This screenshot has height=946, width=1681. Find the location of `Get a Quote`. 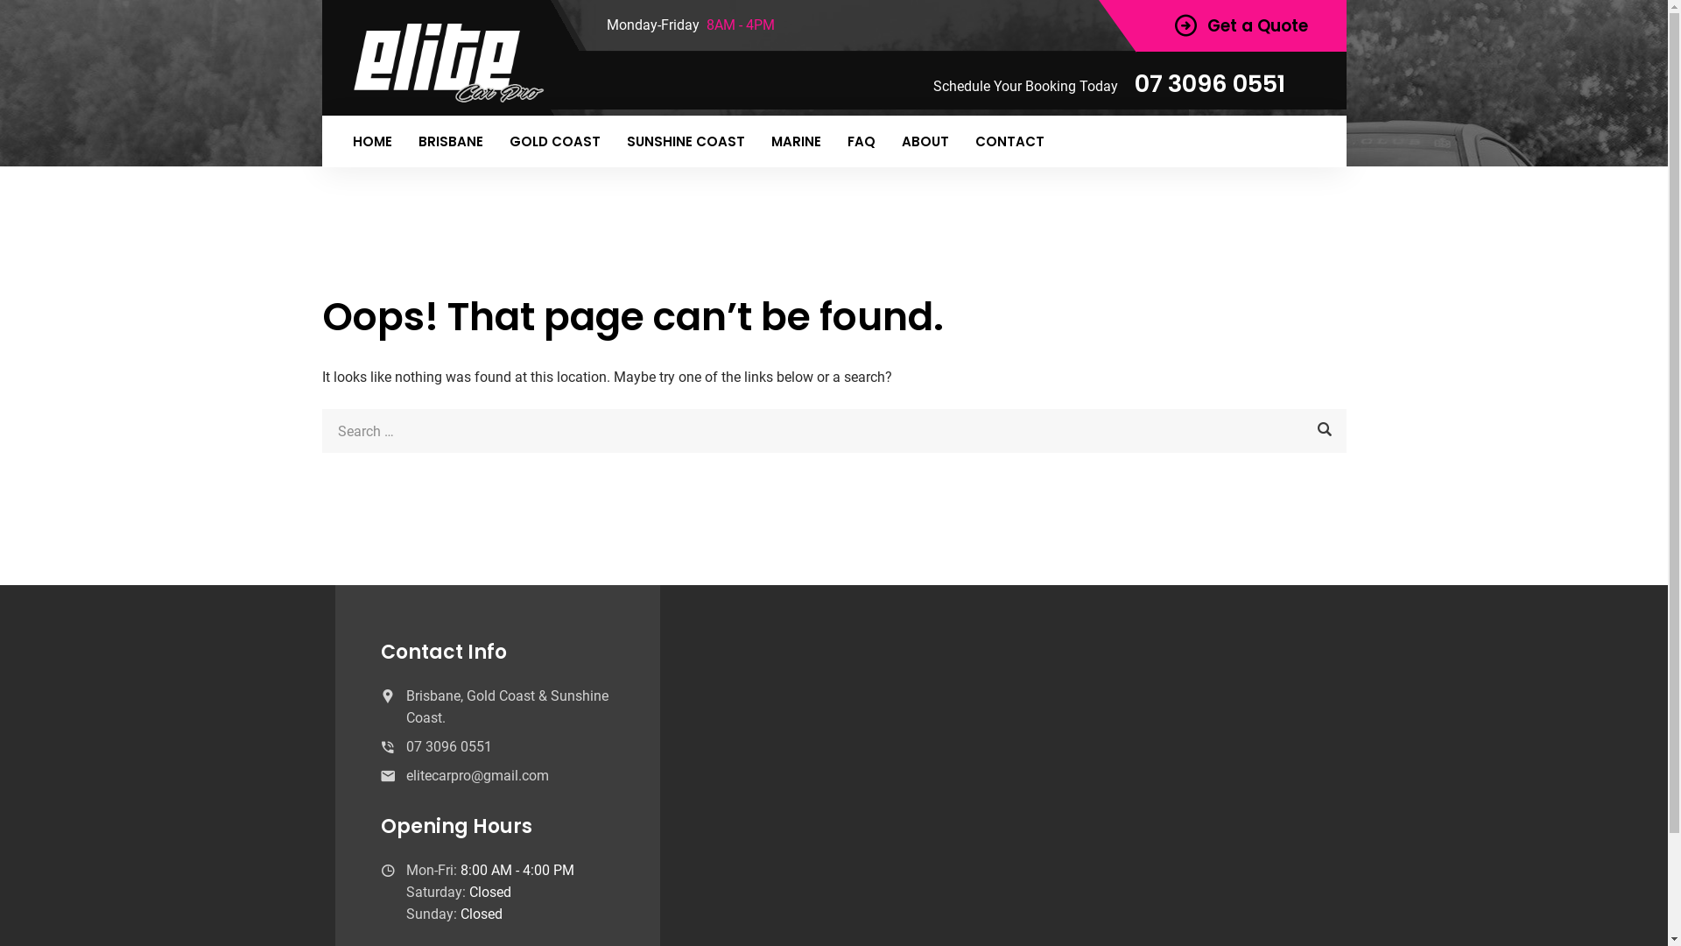

Get a Quote is located at coordinates (1241, 26).